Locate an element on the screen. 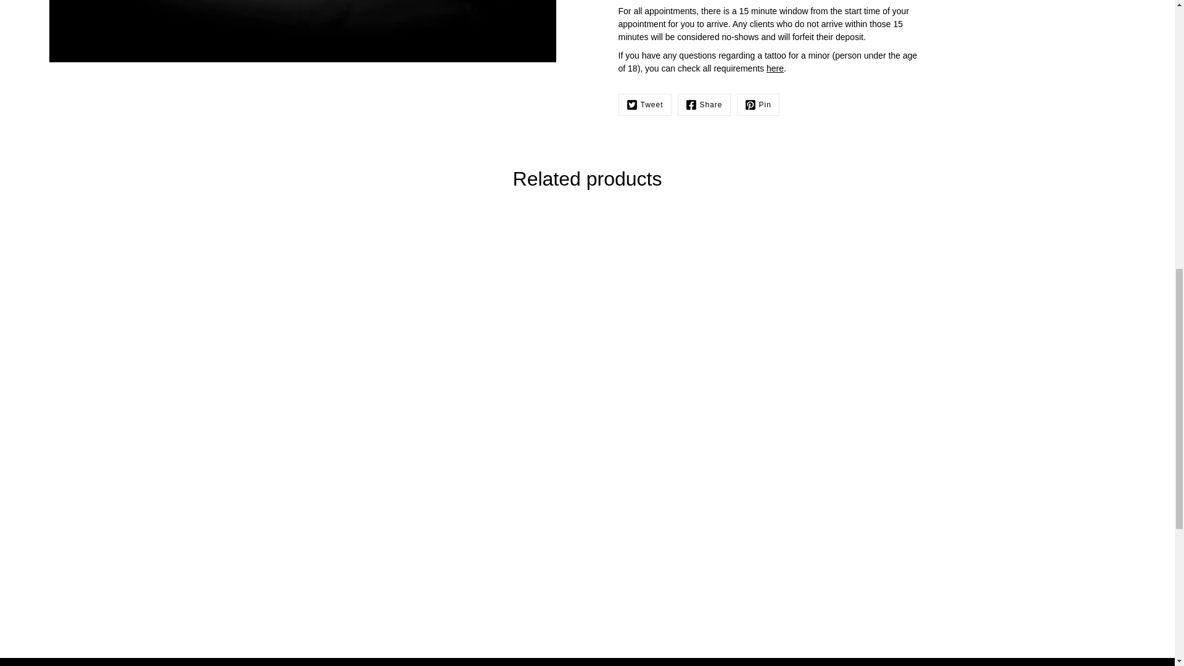  Twitter is located at coordinates (644, 105).